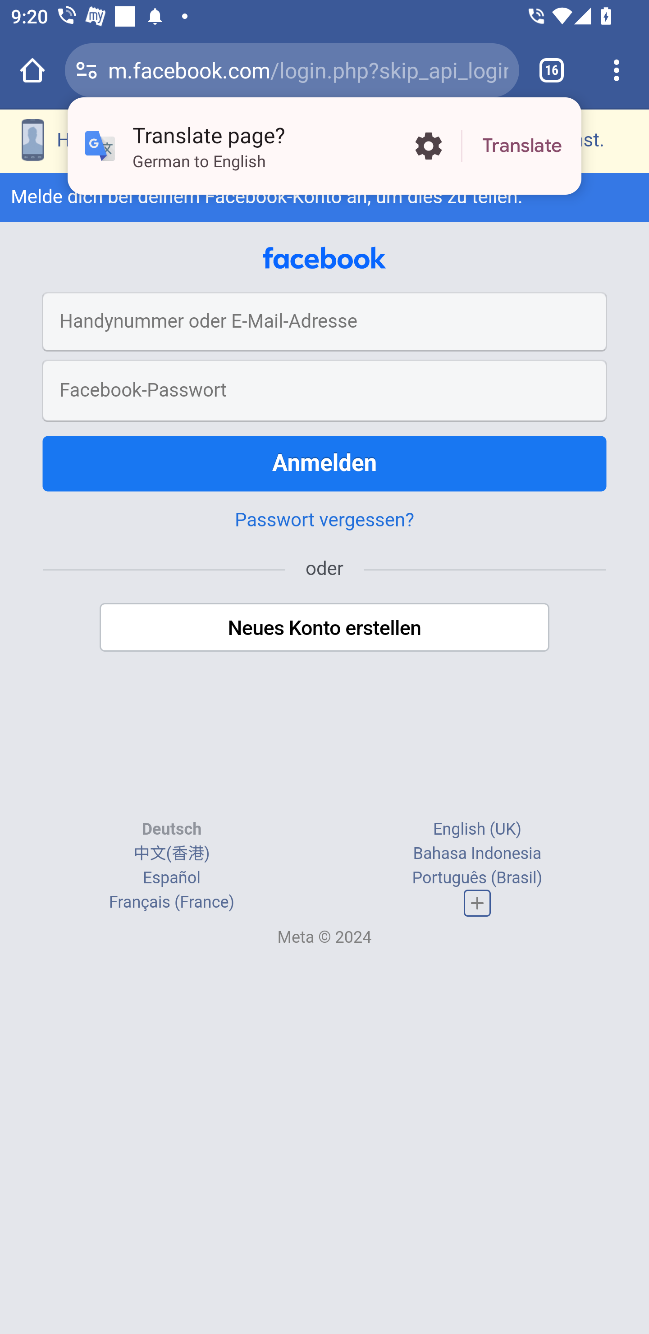  I want to click on Customize and control Google Chrome, so click(617, 70).